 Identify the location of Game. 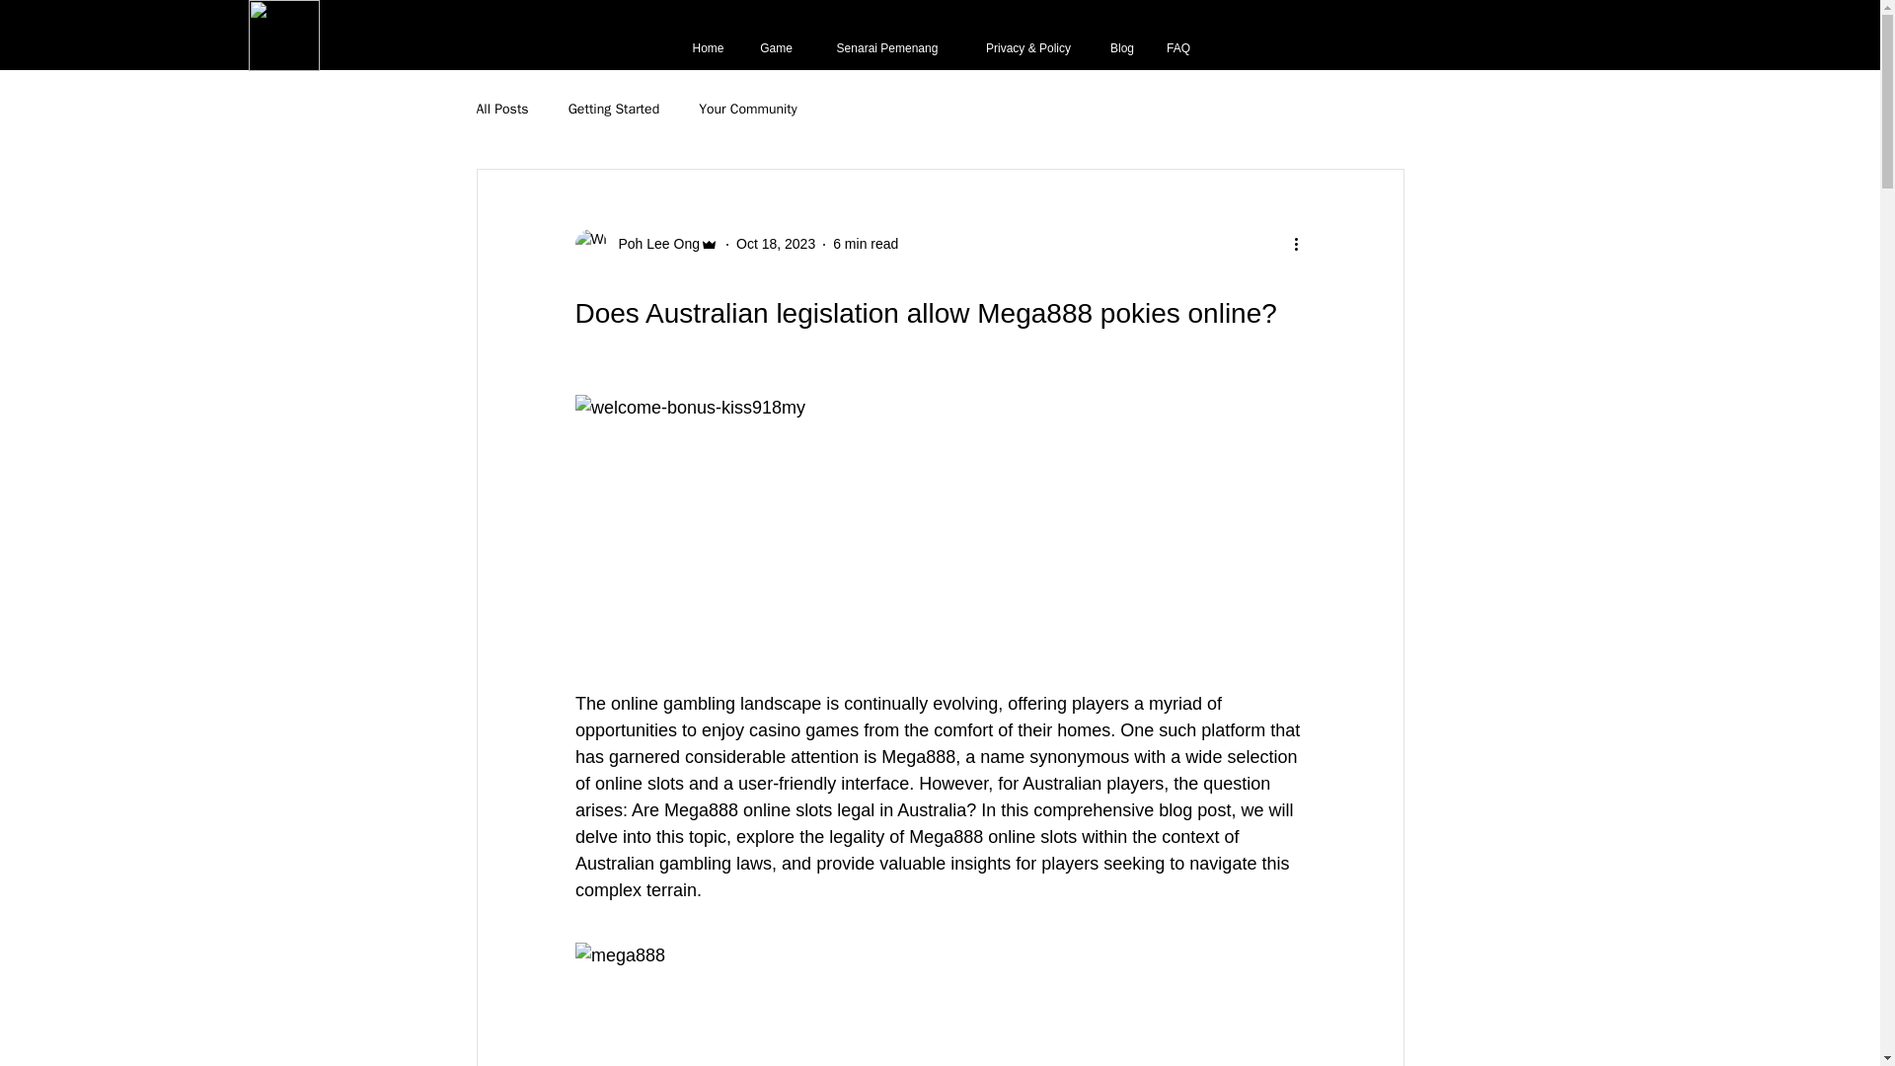
(776, 49).